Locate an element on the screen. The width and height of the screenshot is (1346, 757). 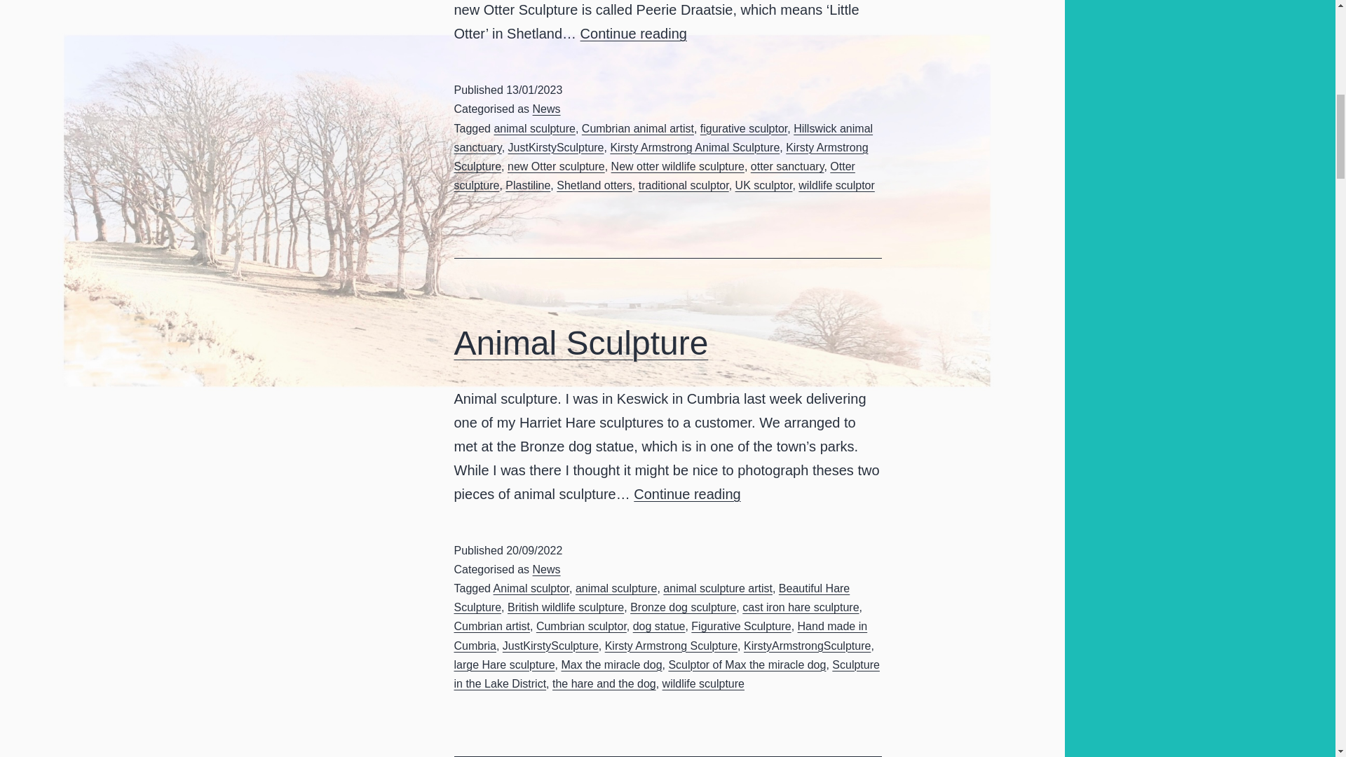
Kirsty Armstrong Animal Sculpture is located at coordinates (694, 147).